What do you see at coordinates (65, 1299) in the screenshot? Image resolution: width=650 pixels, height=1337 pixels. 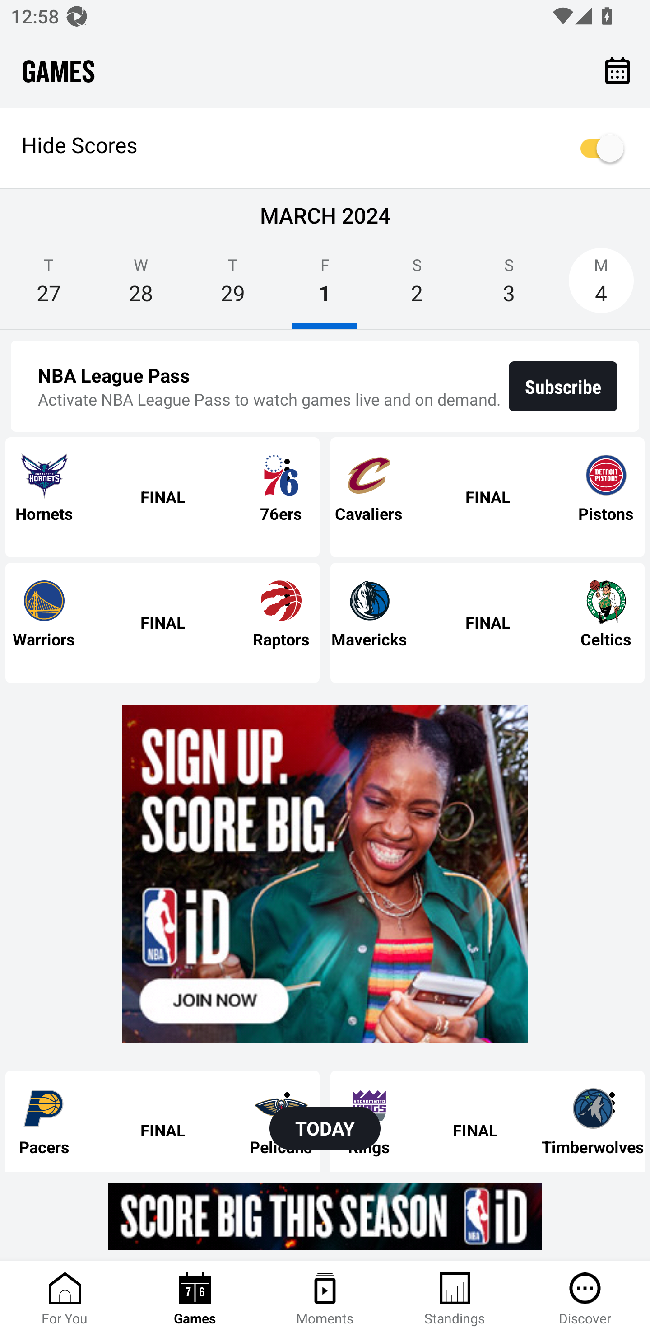 I see `For You` at bounding box center [65, 1299].